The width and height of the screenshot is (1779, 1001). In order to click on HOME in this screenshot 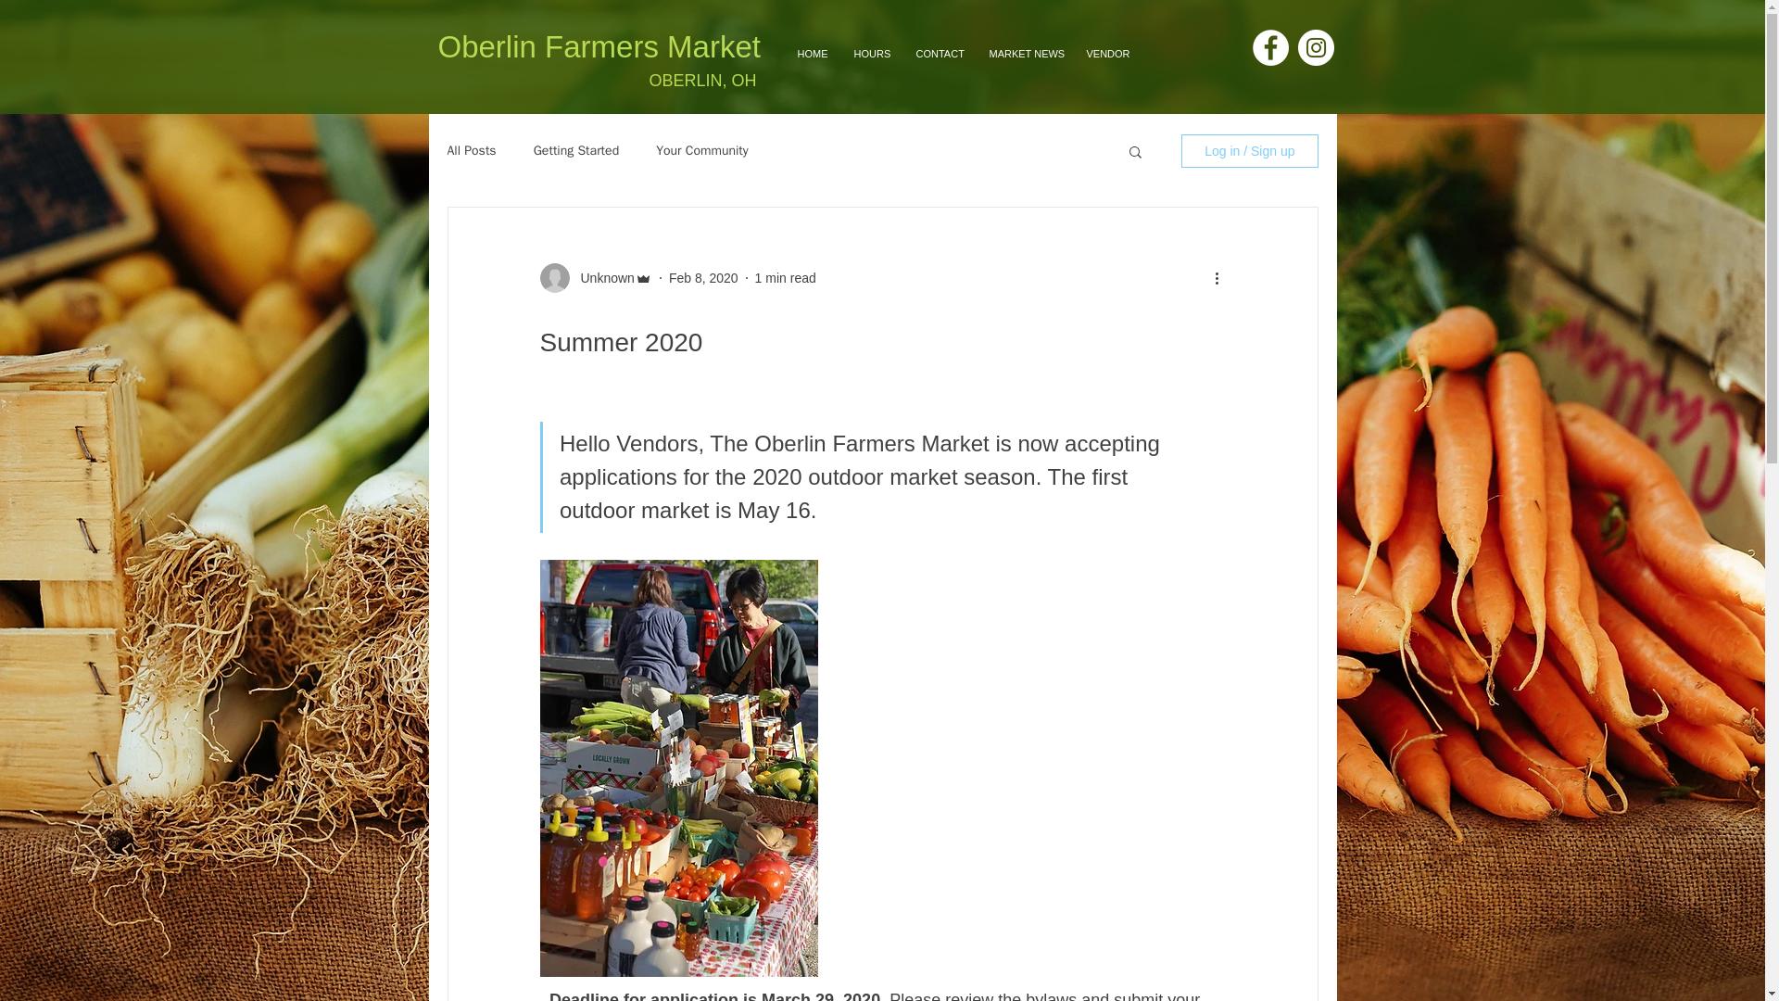, I will do `click(812, 54)`.